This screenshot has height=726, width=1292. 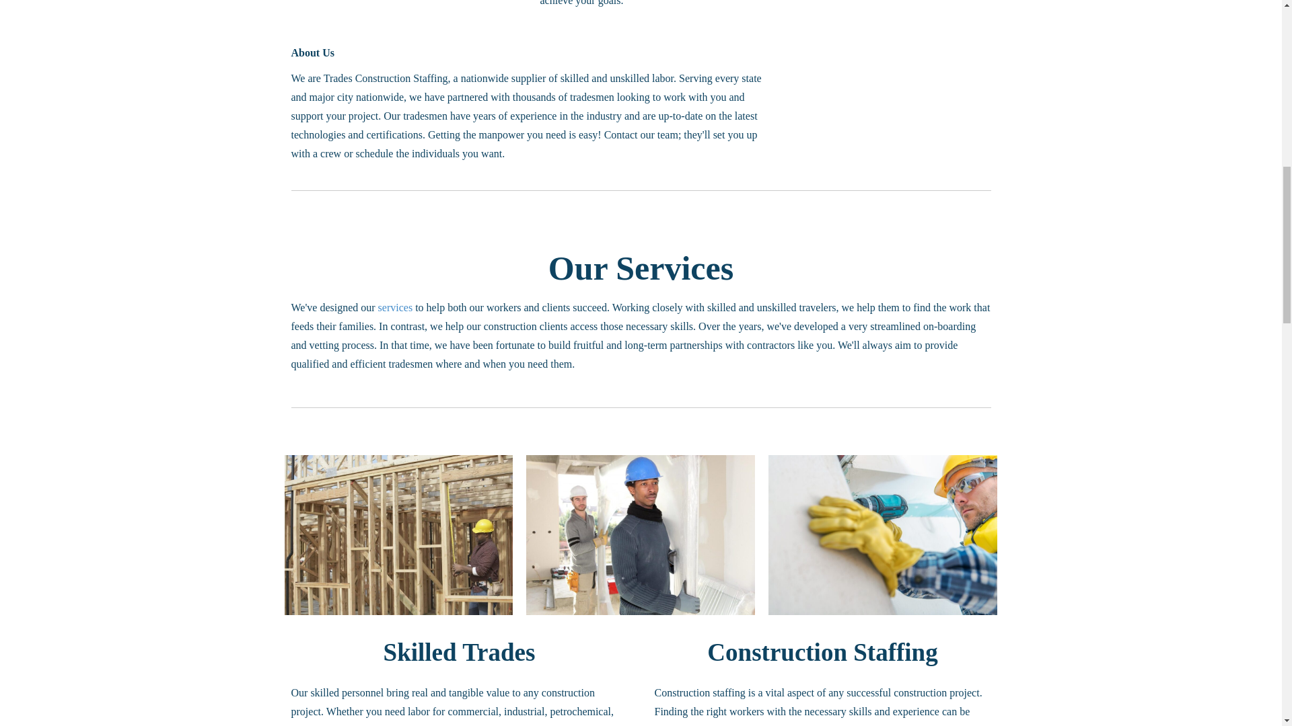 What do you see at coordinates (396, 307) in the screenshot?
I see `services` at bounding box center [396, 307].